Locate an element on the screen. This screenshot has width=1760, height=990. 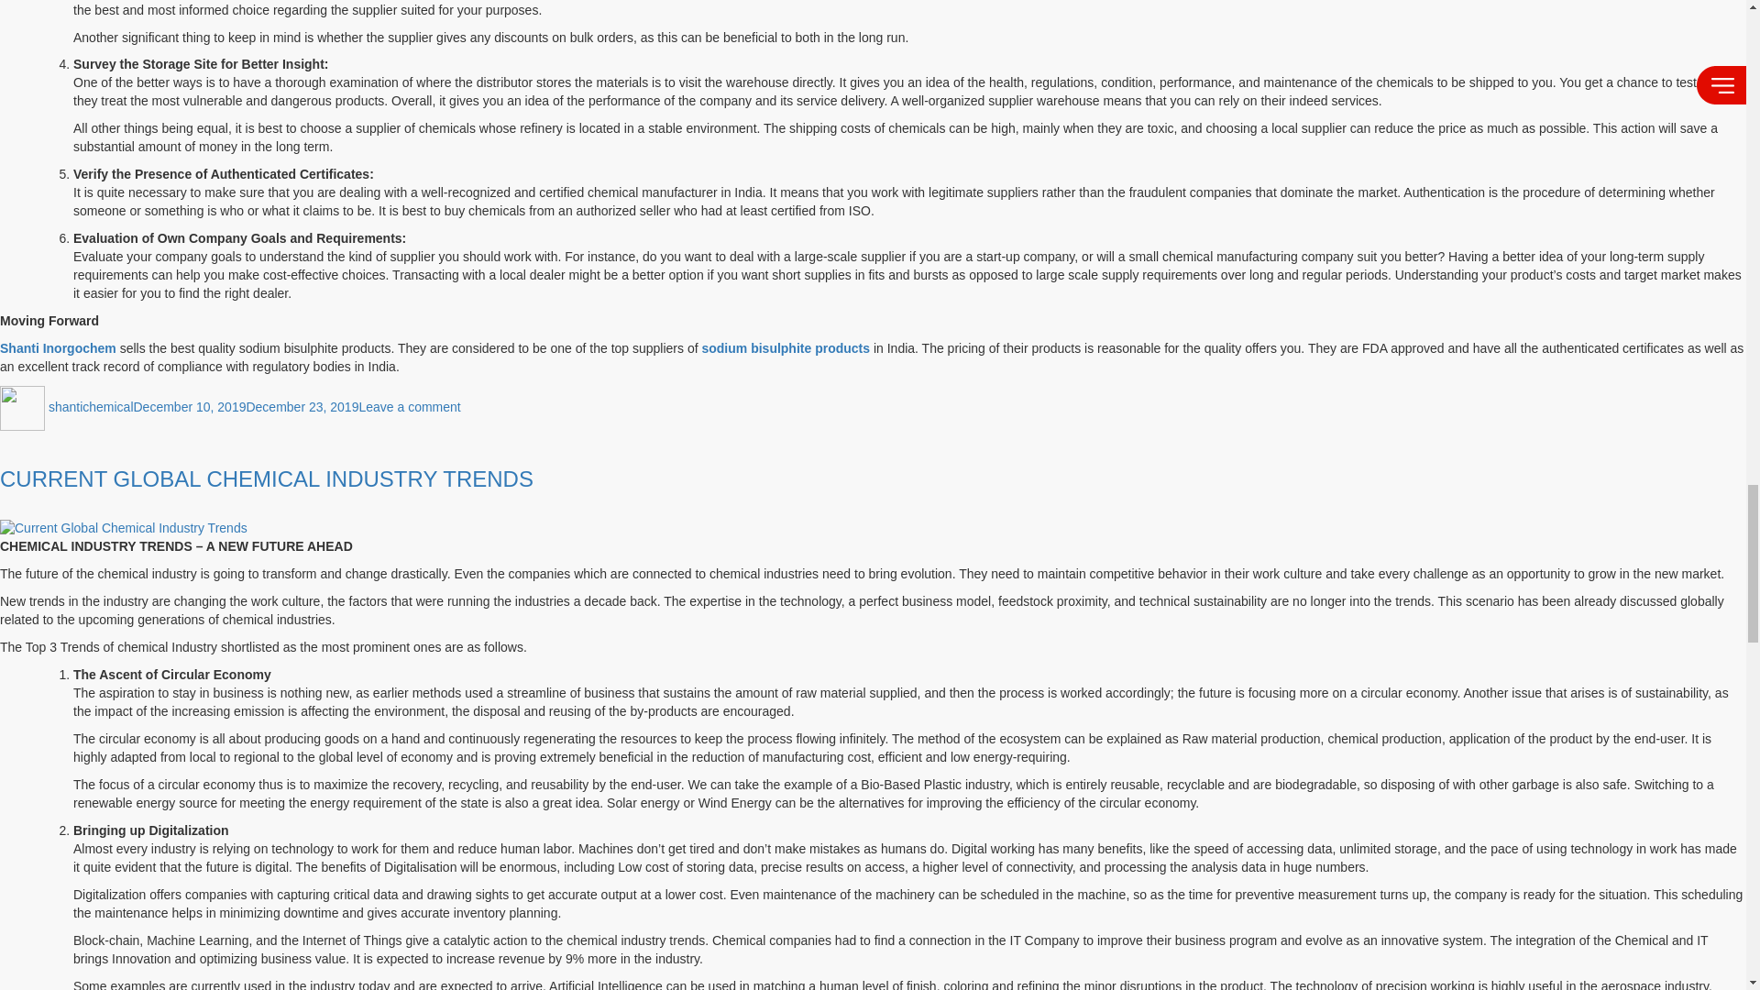
sodium bisulphite products is located at coordinates (786, 347).